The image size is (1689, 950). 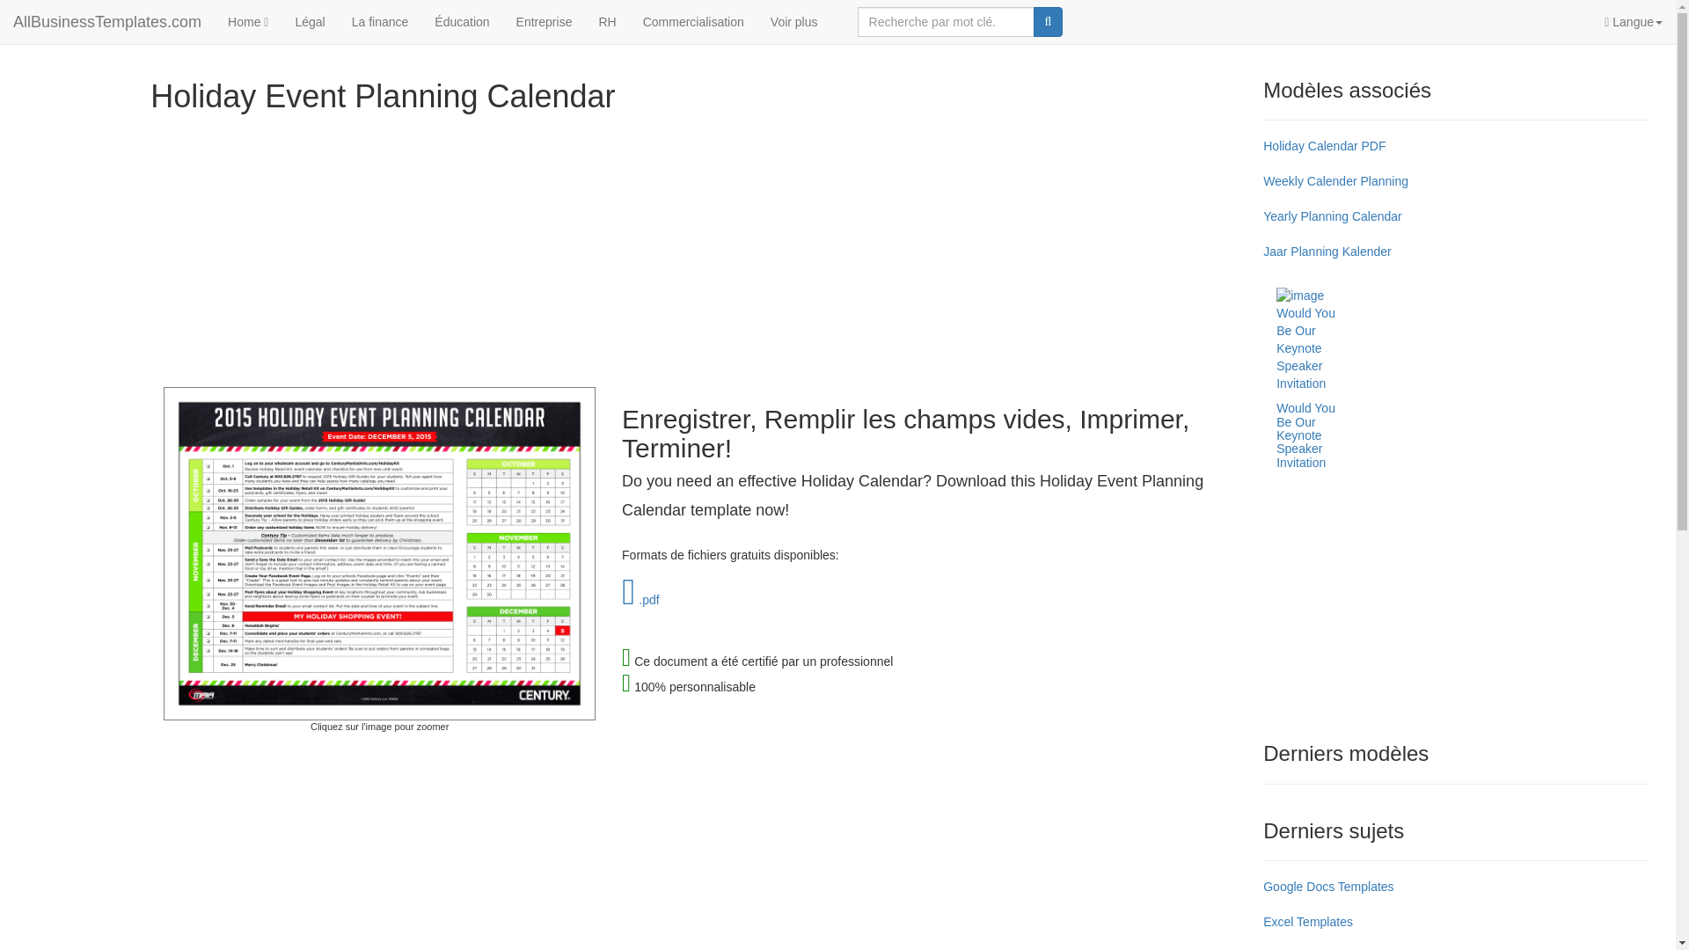 What do you see at coordinates (248, 21) in the screenshot?
I see `Home` at bounding box center [248, 21].